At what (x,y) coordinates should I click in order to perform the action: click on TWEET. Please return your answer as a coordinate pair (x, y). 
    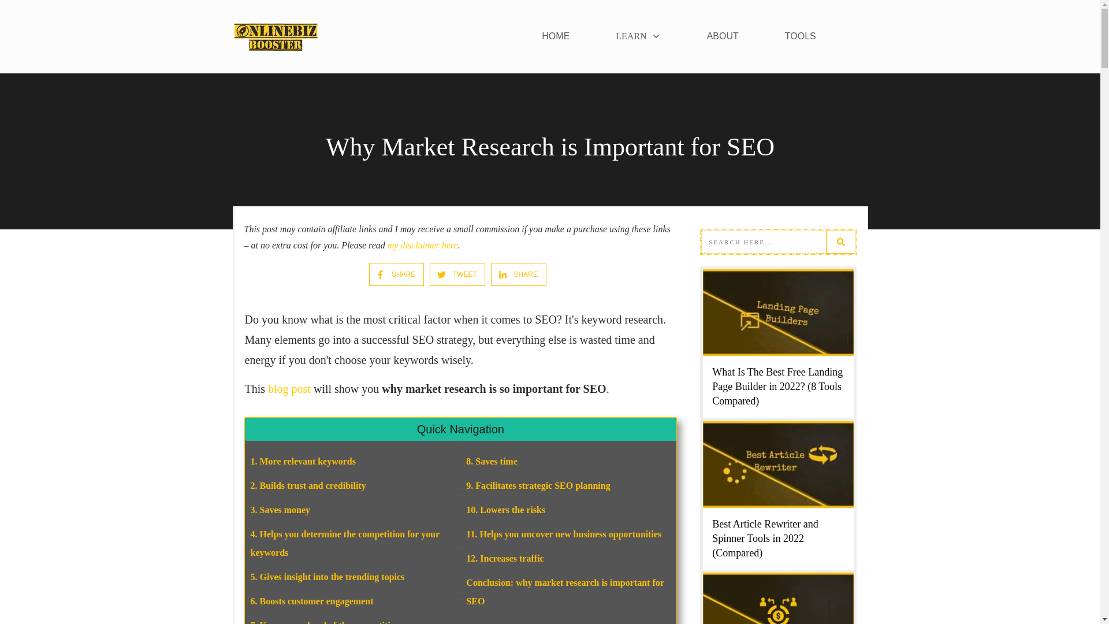
    Looking at the image, I should click on (452, 274).